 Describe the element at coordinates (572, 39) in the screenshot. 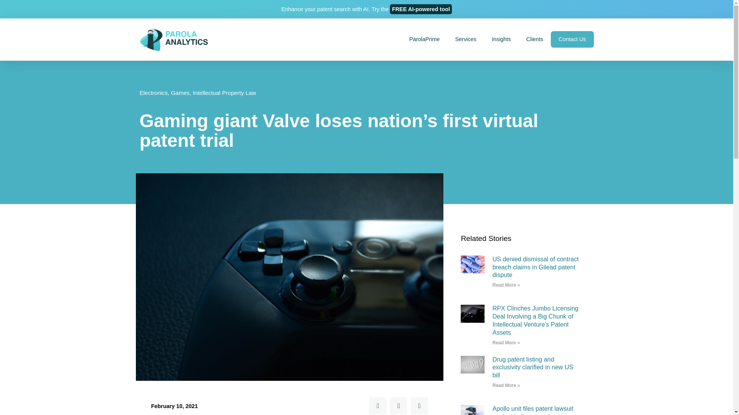

I see `Contact Us` at that location.